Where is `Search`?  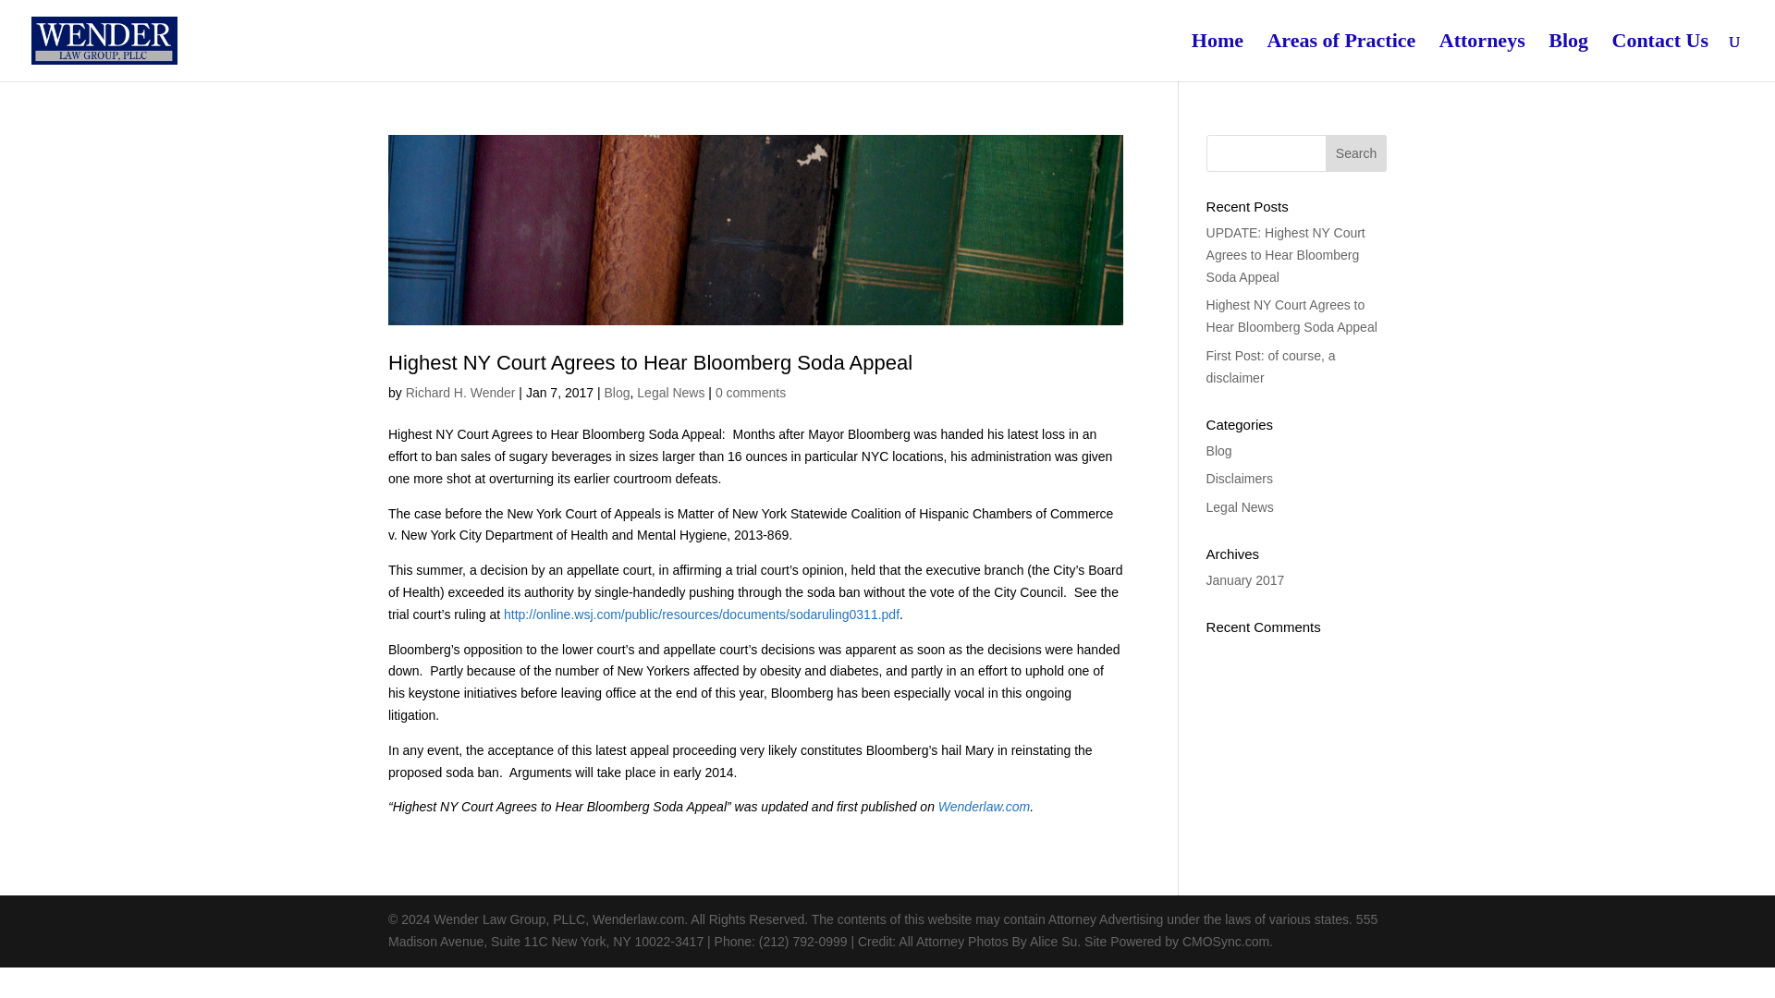 Search is located at coordinates (1355, 152).